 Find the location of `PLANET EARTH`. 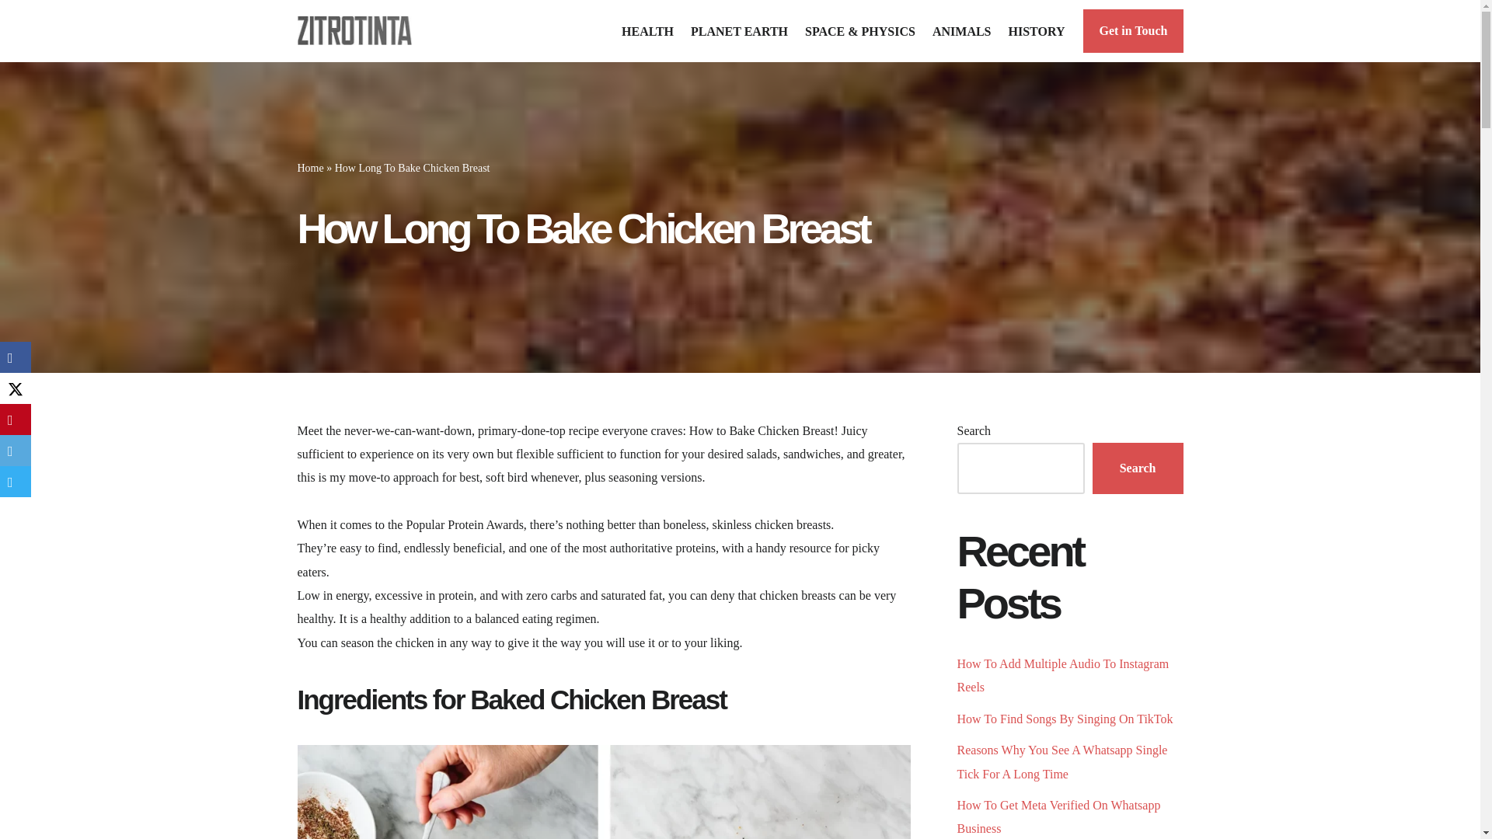

PLANET EARTH is located at coordinates (738, 30).